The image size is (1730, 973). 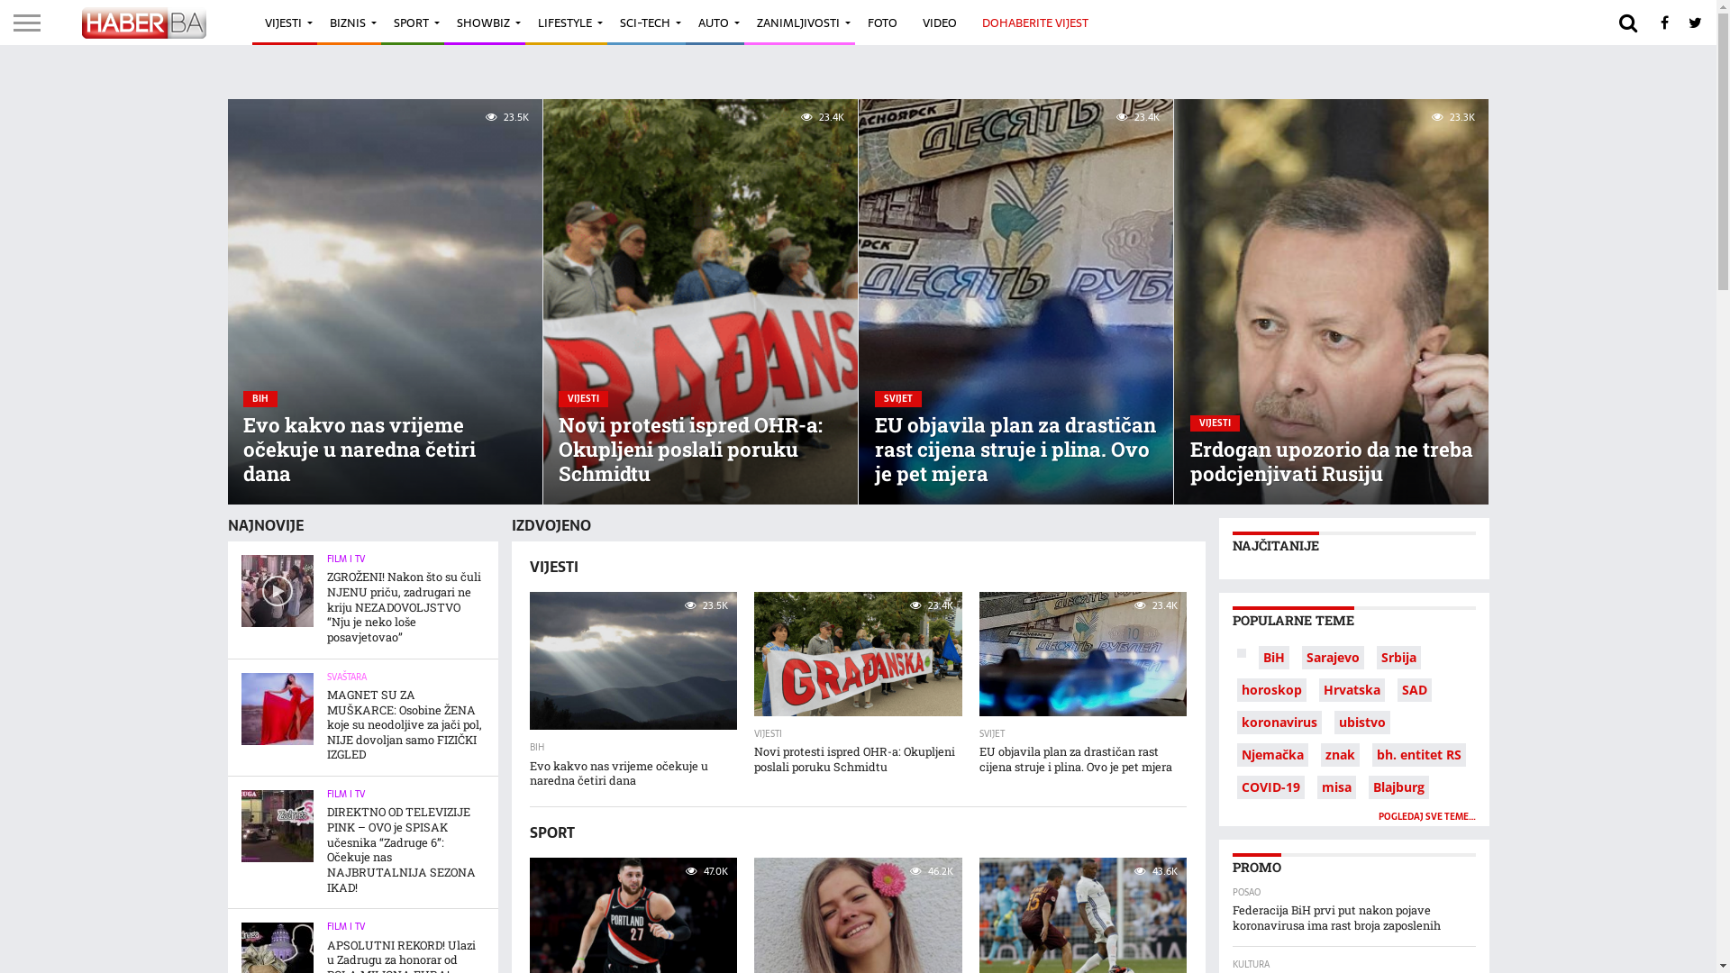 What do you see at coordinates (1274, 658) in the screenshot?
I see `BiH` at bounding box center [1274, 658].